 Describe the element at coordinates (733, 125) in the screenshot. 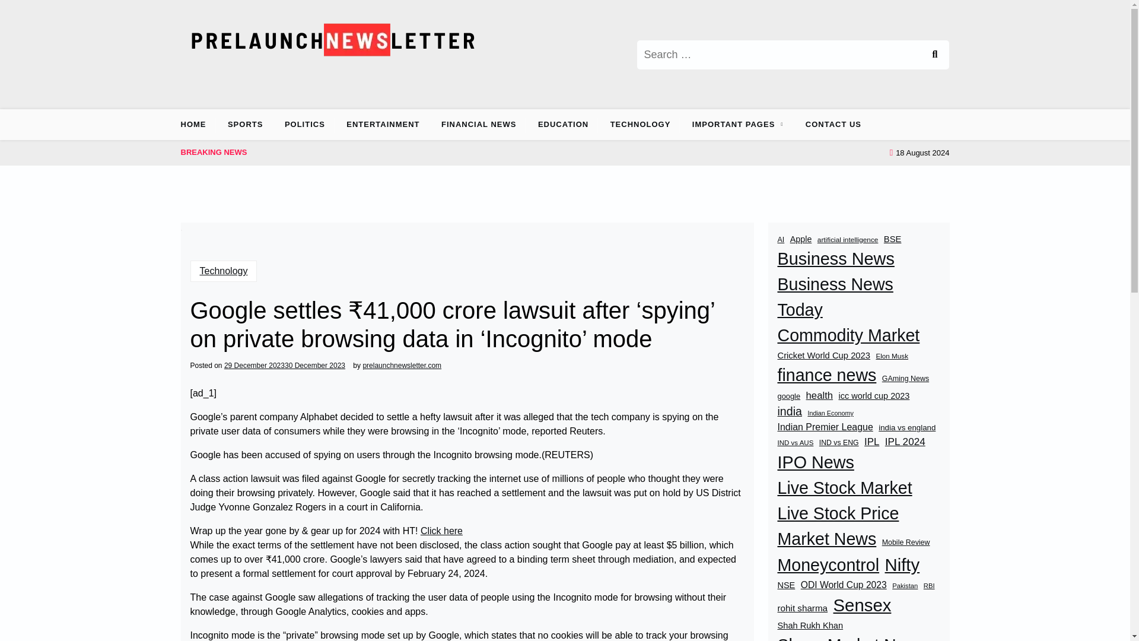

I see `IMPORTANT PAGES` at that location.